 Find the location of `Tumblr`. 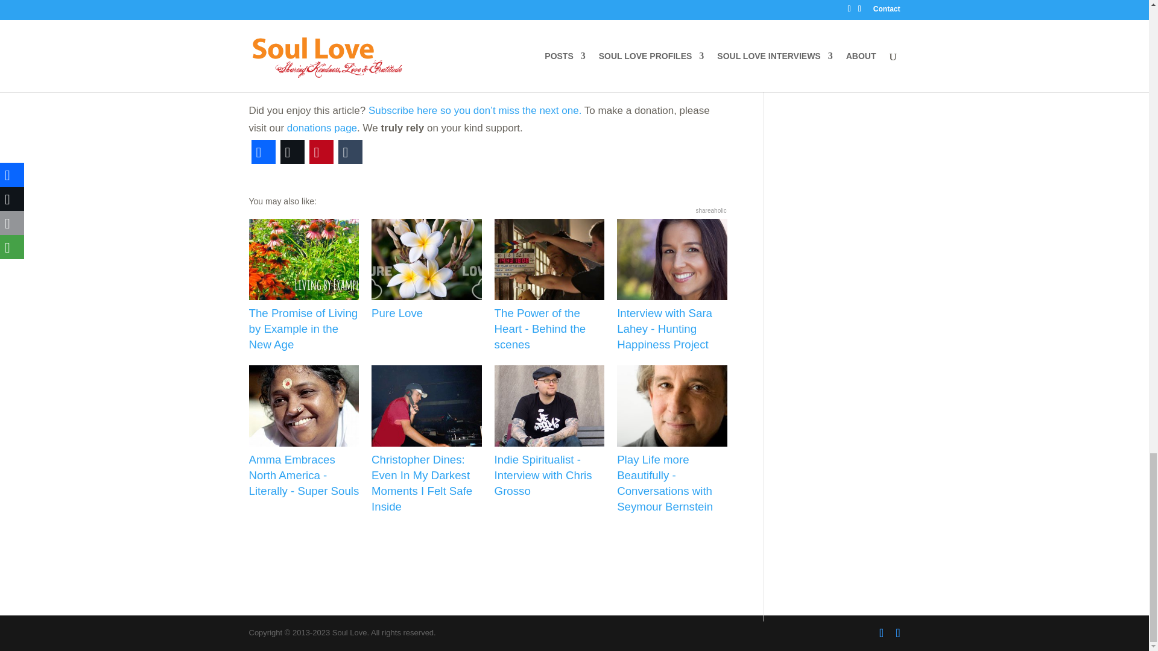

Tumblr is located at coordinates (350, 152).